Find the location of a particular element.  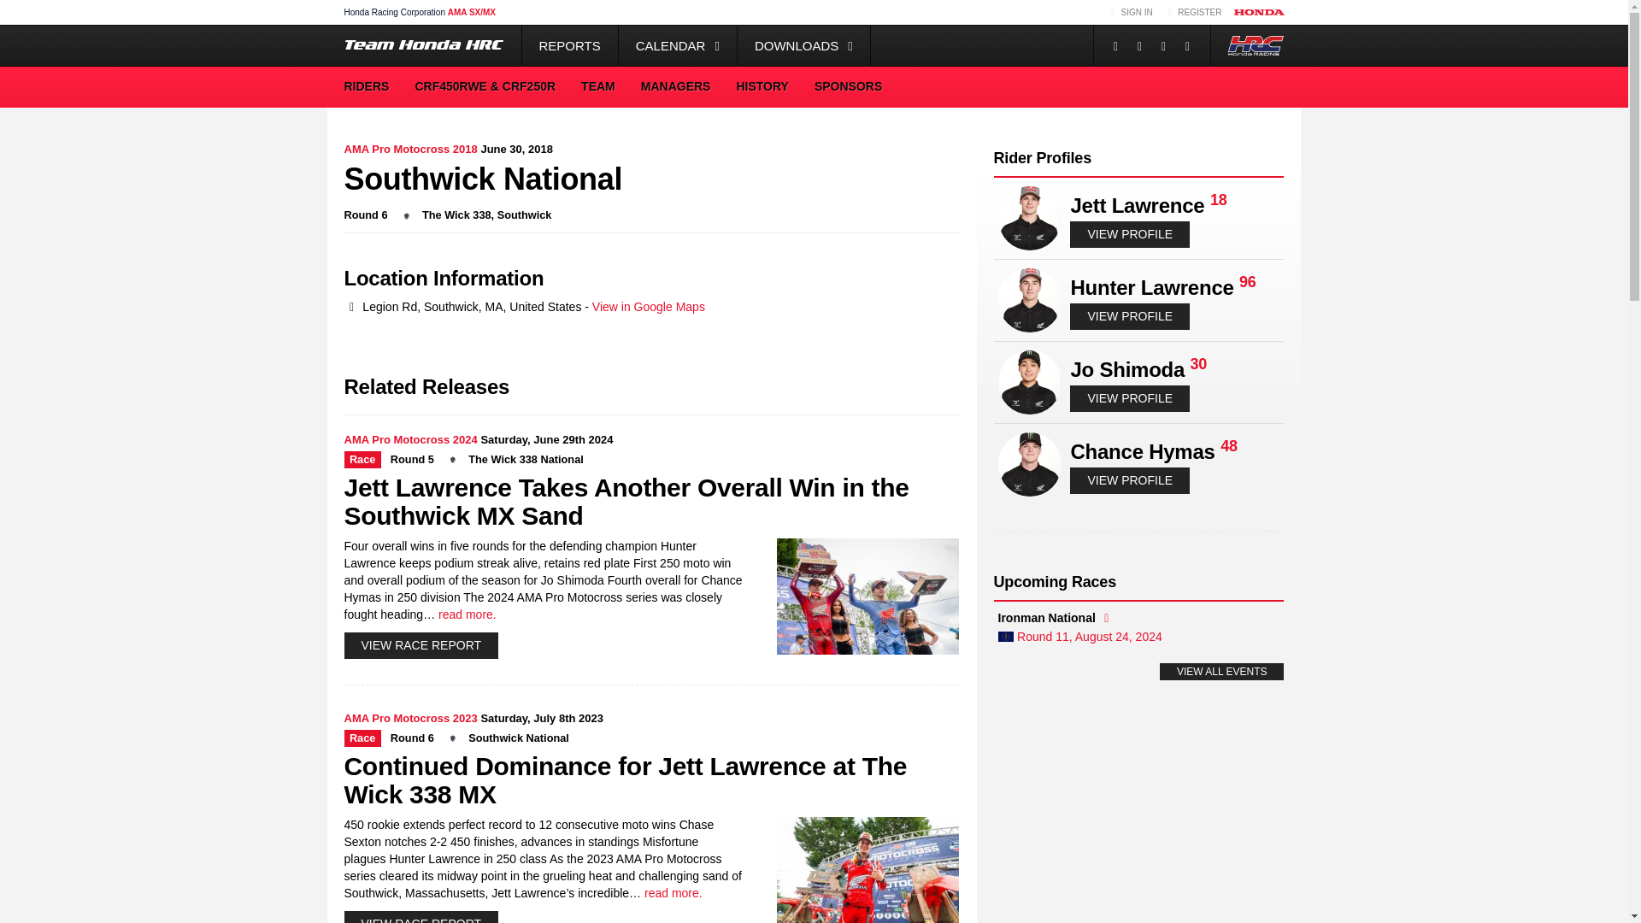

REPORTS is located at coordinates (569, 45).